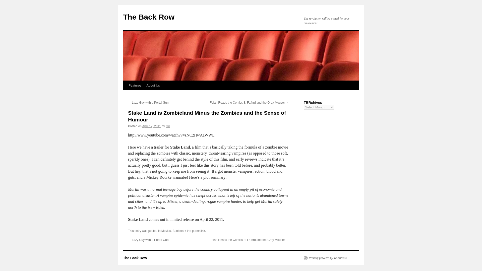 This screenshot has width=482, height=271. What do you see at coordinates (152, 126) in the screenshot?
I see `11:37 am` at bounding box center [152, 126].